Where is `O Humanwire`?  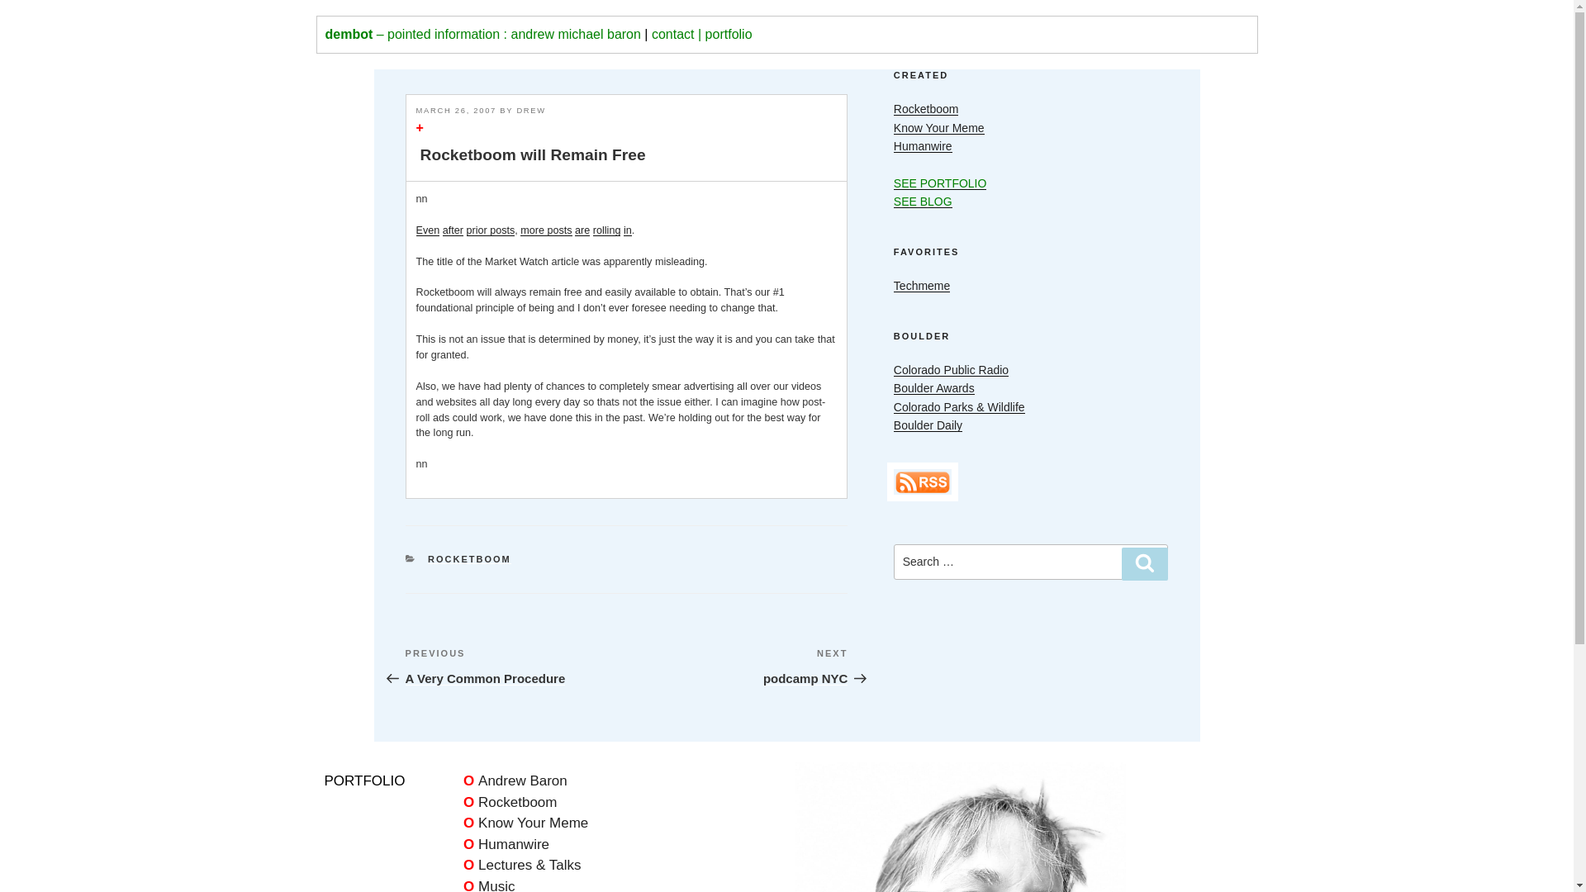
O Humanwire is located at coordinates (506, 844).